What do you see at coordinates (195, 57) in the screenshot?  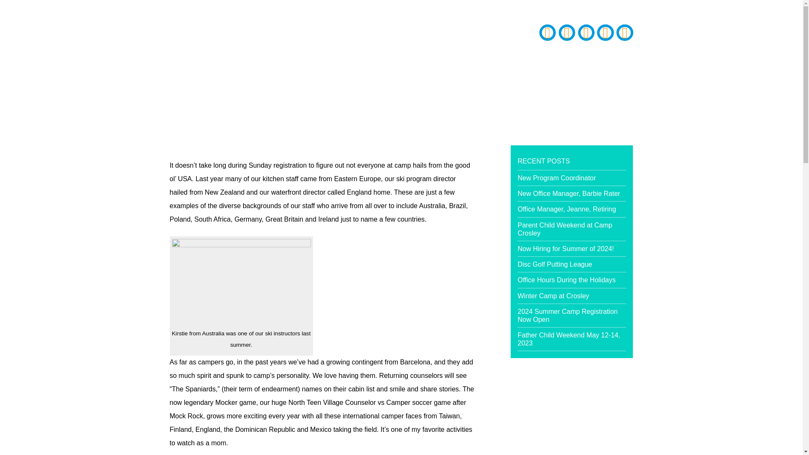 I see `ABOUT US` at bounding box center [195, 57].